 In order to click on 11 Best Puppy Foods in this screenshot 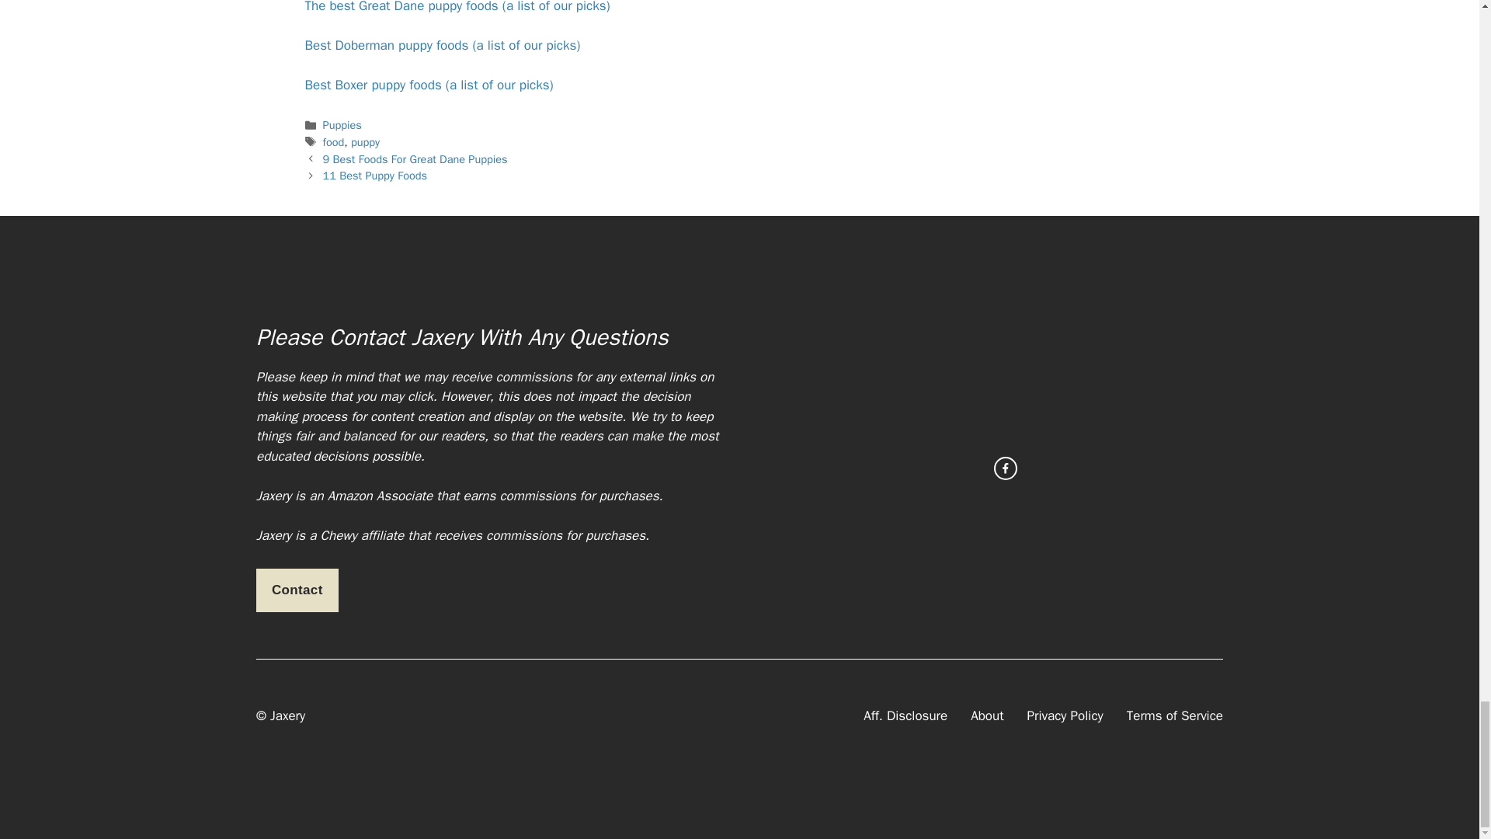, I will do `click(374, 176)`.